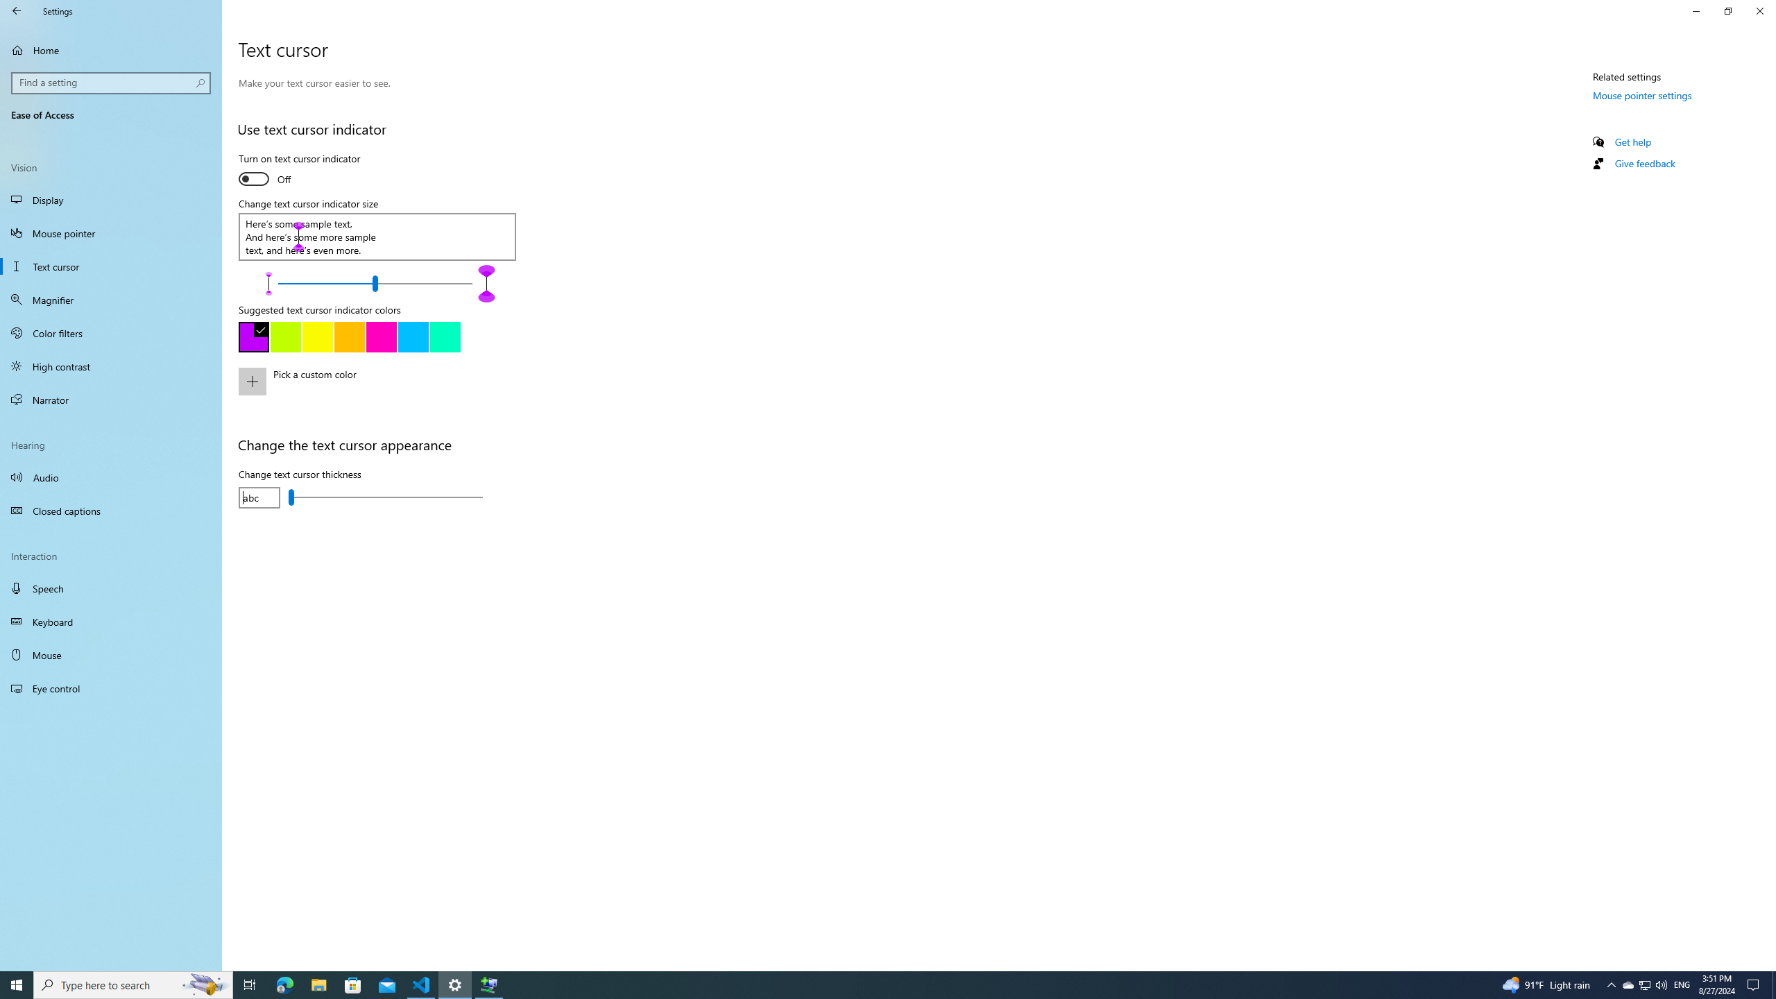 The image size is (1776, 999). Describe the element at coordinates (111, 300) in the screenshot. I see `Magnifier` at that location.